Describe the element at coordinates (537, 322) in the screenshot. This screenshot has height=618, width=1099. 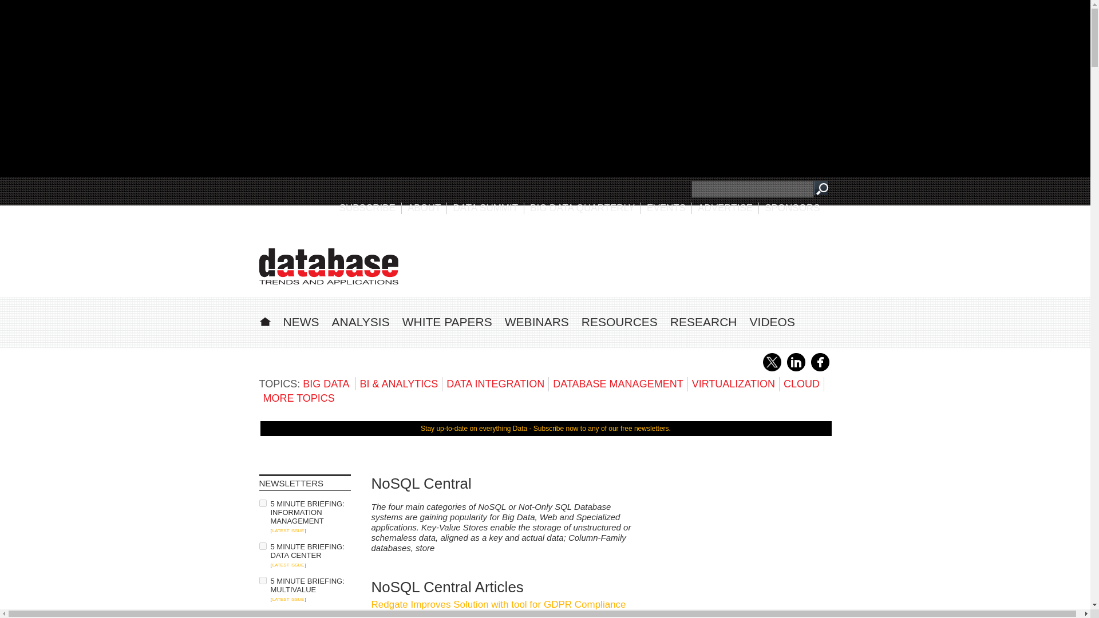
I see `WEBINARS` at that location.